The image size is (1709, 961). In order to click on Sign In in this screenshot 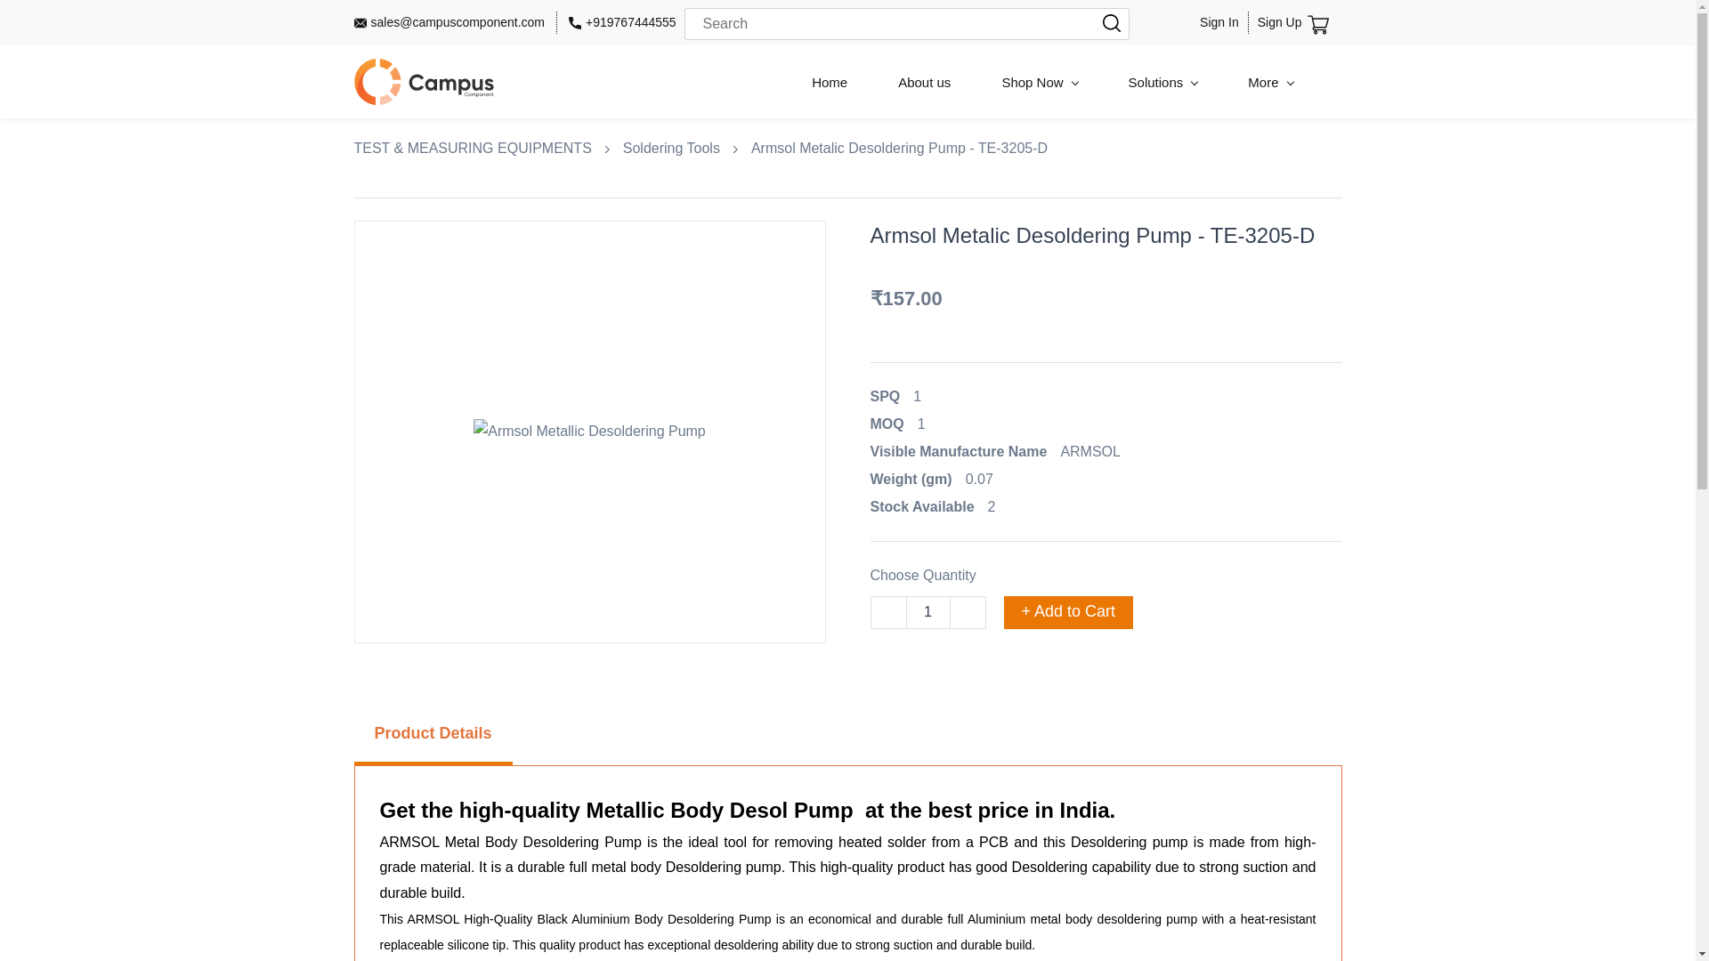, I will do `click(1219, 21)`.